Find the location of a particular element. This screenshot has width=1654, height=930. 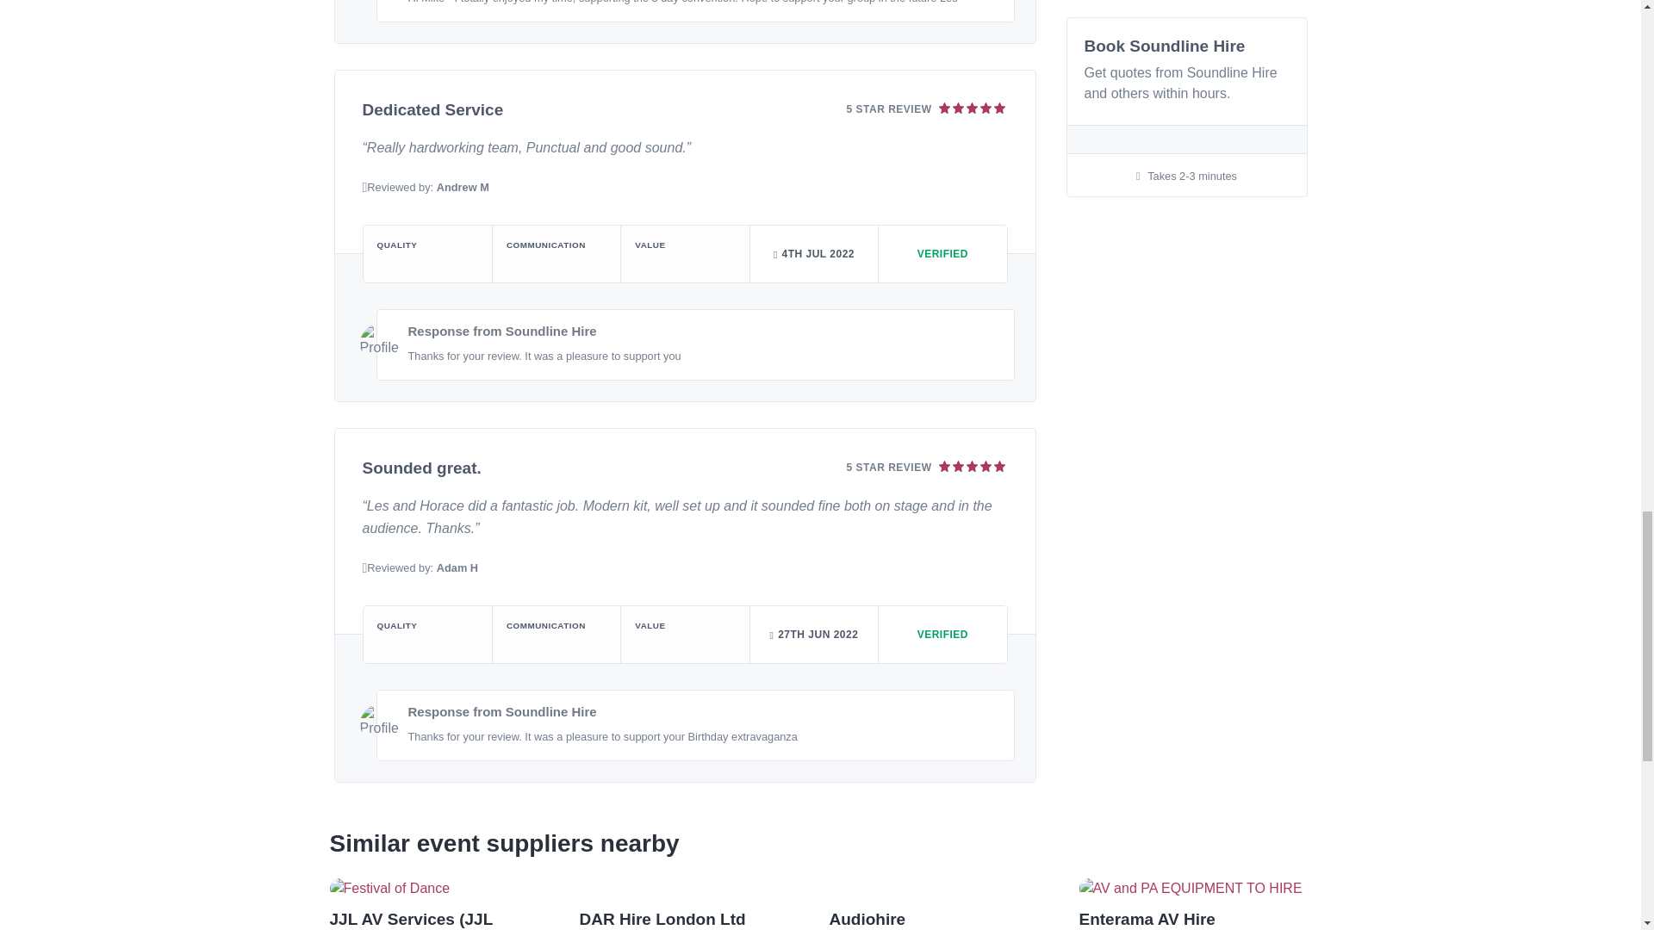

Enterama AV Hire is located at coordinates (1146, 919).